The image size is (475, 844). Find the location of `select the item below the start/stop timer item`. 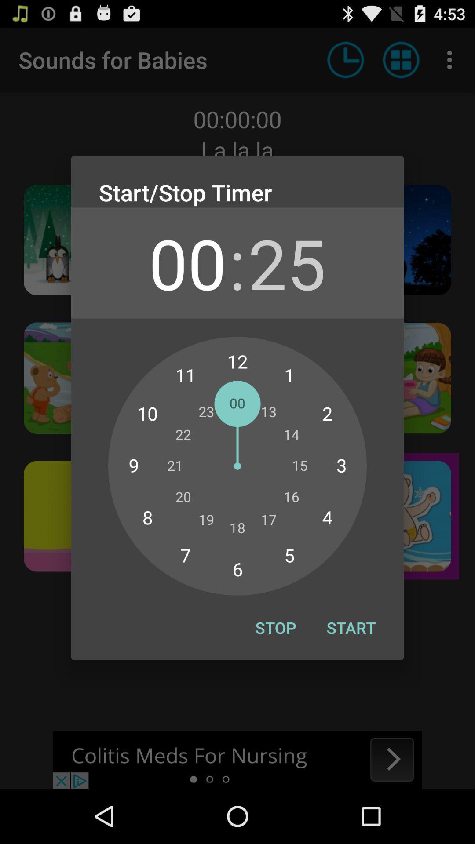

select the item below the start/stop timer item is located at coordinates (187, 263).